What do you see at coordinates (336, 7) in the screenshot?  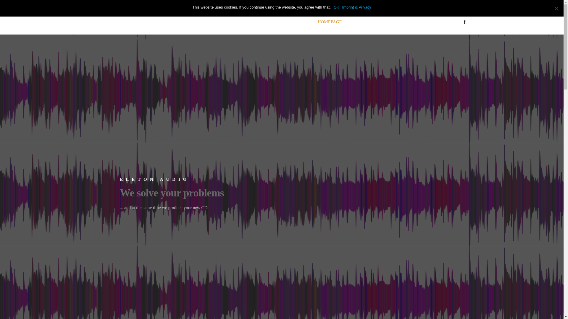 I see `OK` at bounding box center [336, 7].